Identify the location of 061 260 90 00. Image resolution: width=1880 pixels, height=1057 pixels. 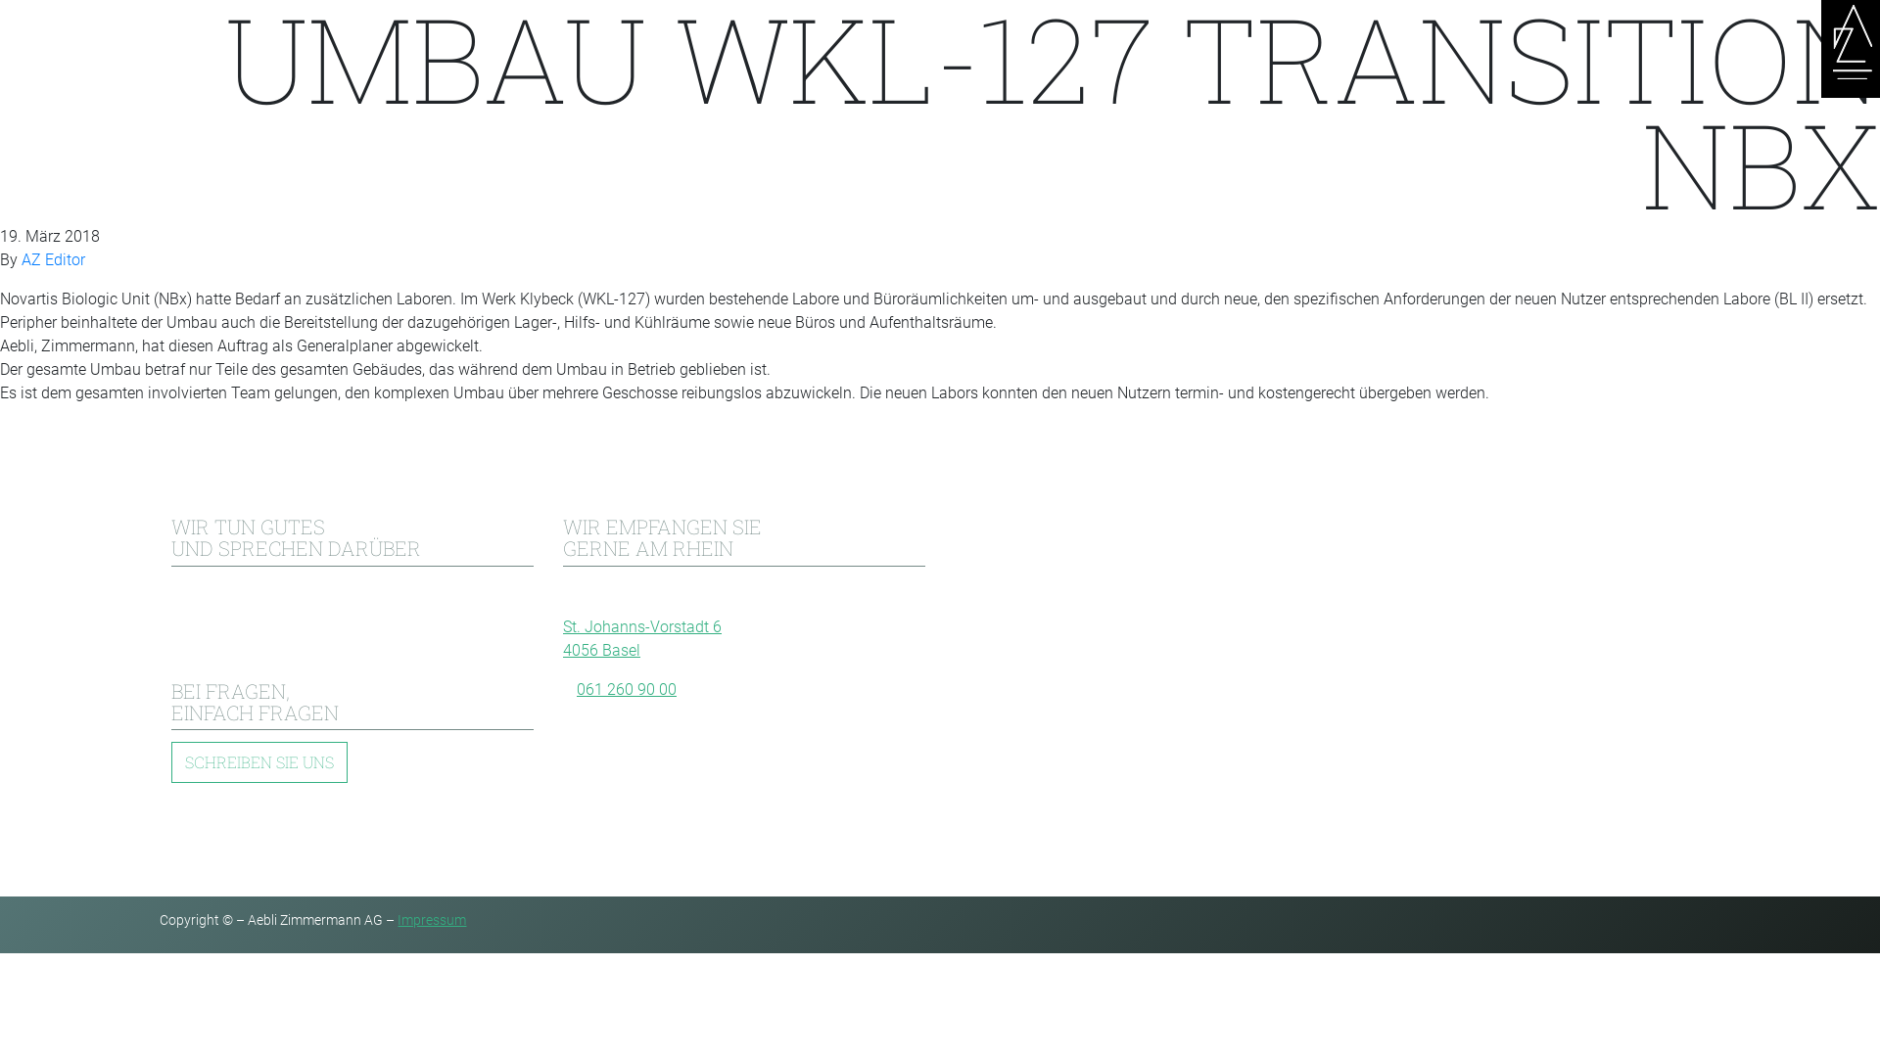
(627, 690).